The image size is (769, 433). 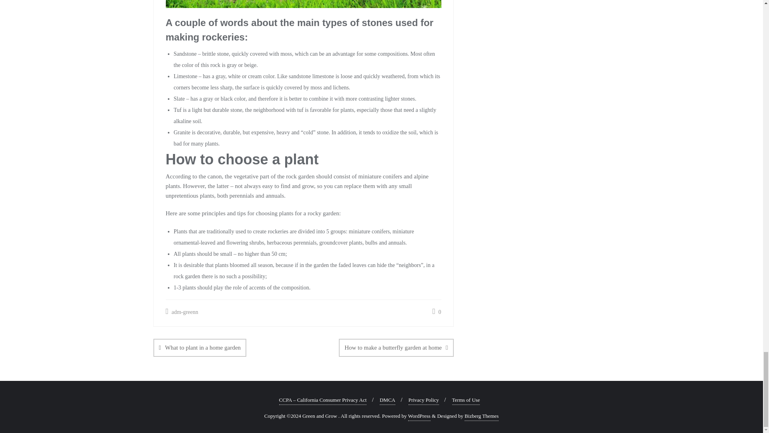 I want to click on What to plant in a home garden, so click(x=199, y=347).